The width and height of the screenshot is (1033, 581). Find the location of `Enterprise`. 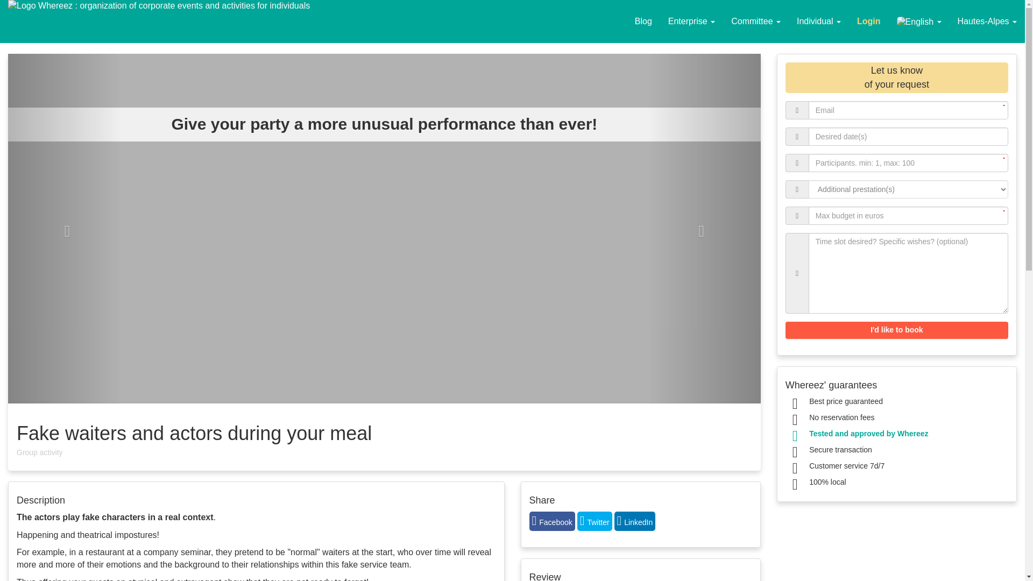

Enterprise is located at coordinates (691, 22).